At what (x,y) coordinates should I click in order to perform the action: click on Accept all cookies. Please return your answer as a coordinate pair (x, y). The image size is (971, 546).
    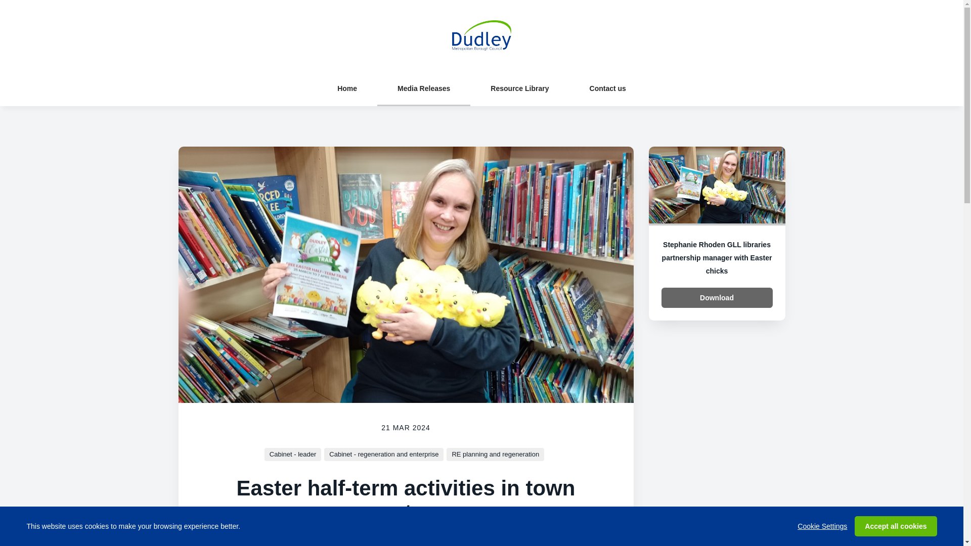
    Looking at the image, I should click on (895, 526).